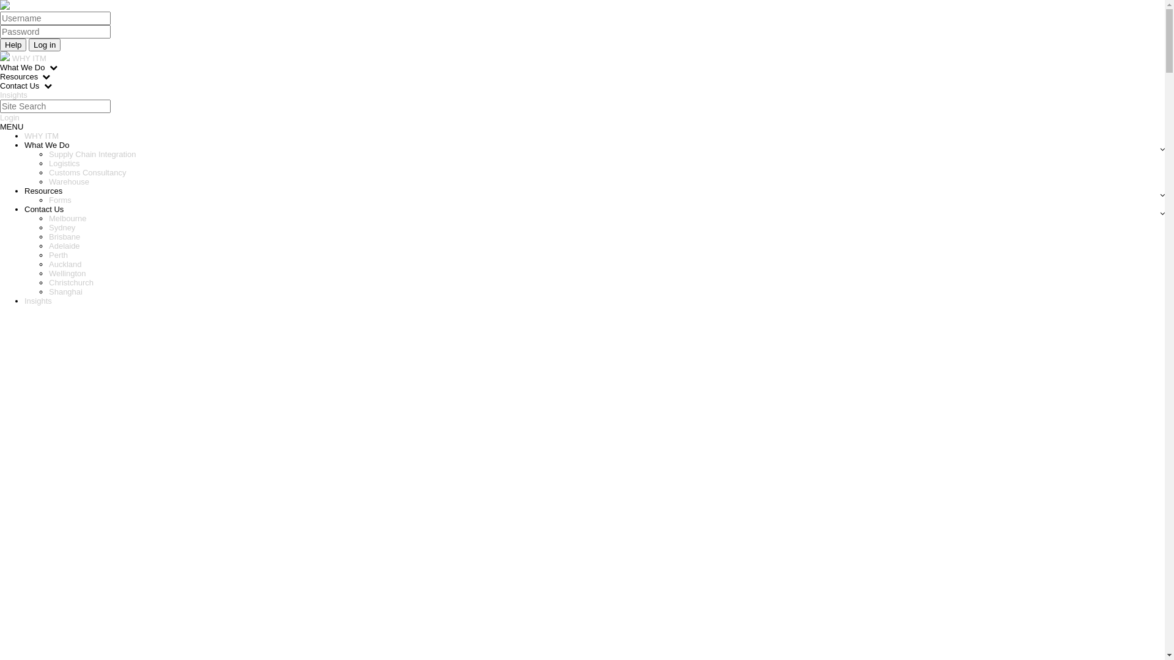 This screenshot has width=1174, height=660. Describe the element at coordinates (66, 292) in the screenshot. I see `Shanghai` at that location.